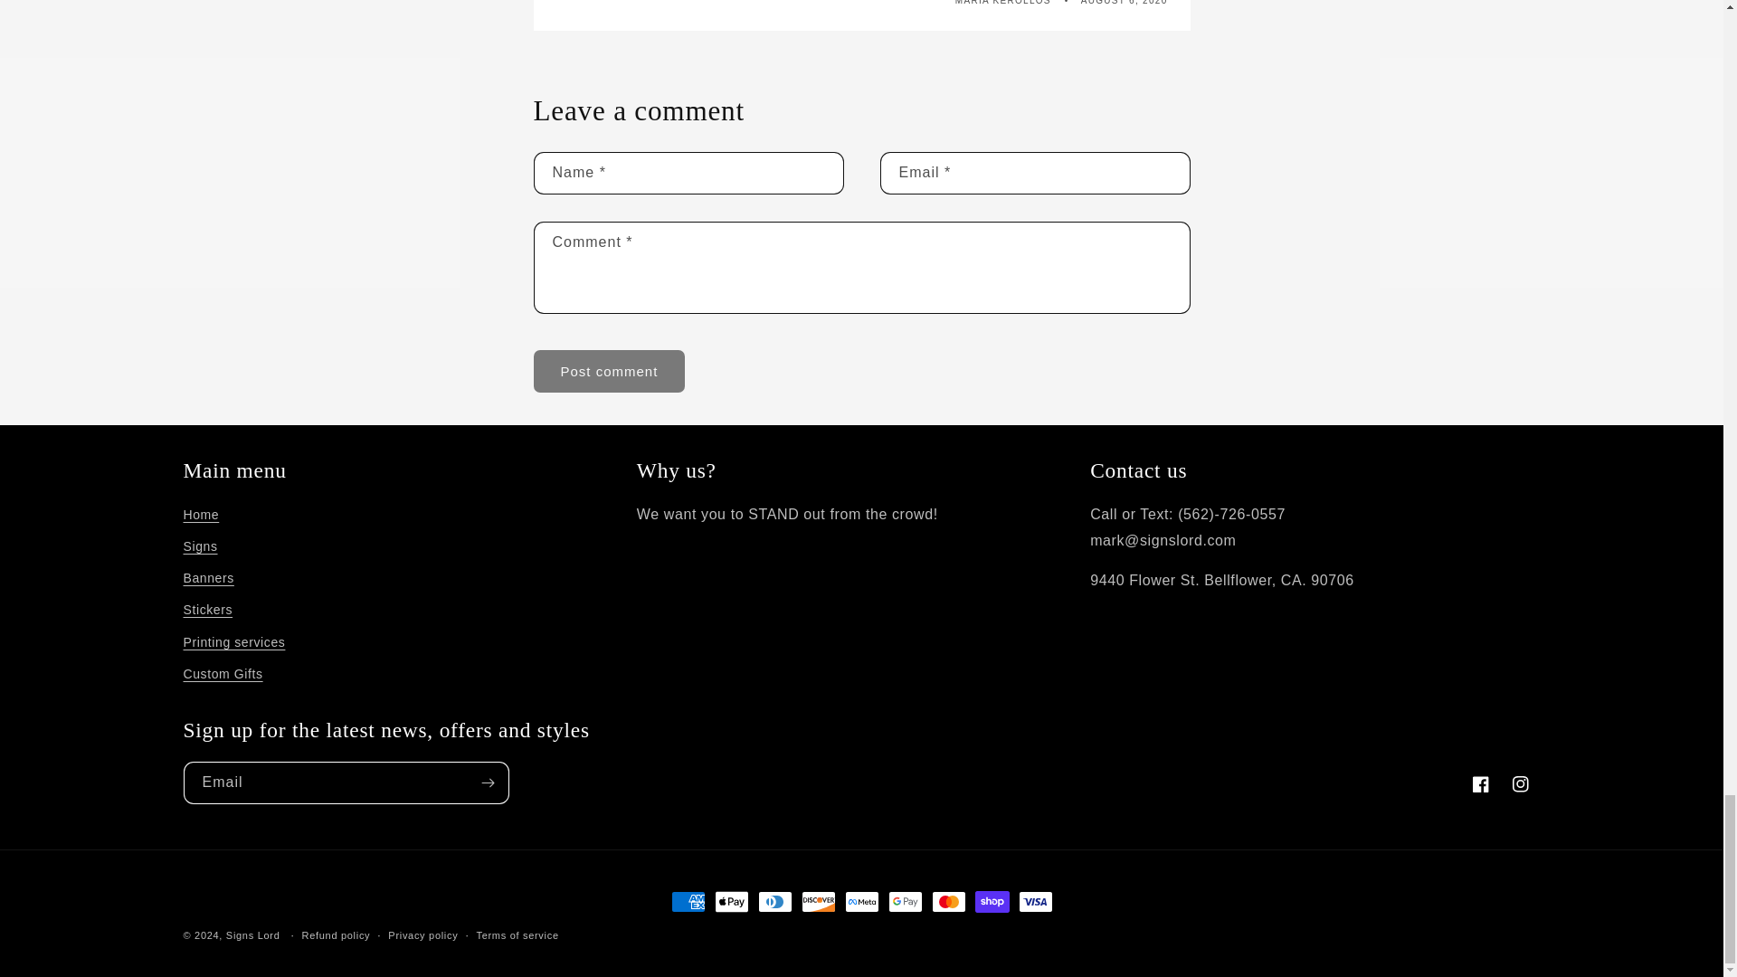 Image resolution: width=1737 pixels, height=977 pixels. Describe the element at coordinates (200, 517) in the screenshot. I see `Home` at that location.